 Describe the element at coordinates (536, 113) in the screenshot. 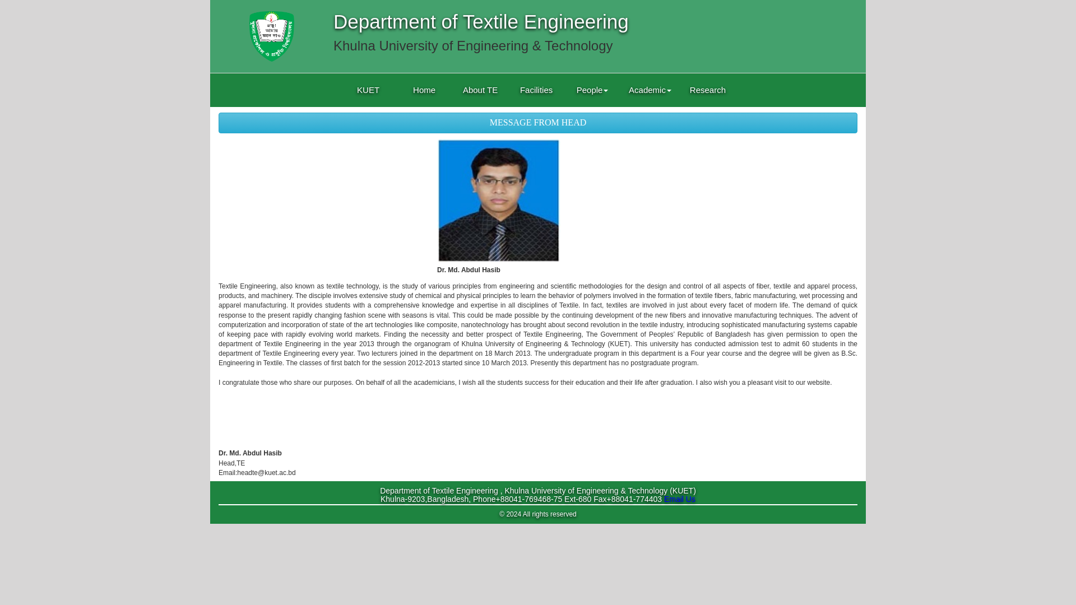

I see `Facilities` at that location.